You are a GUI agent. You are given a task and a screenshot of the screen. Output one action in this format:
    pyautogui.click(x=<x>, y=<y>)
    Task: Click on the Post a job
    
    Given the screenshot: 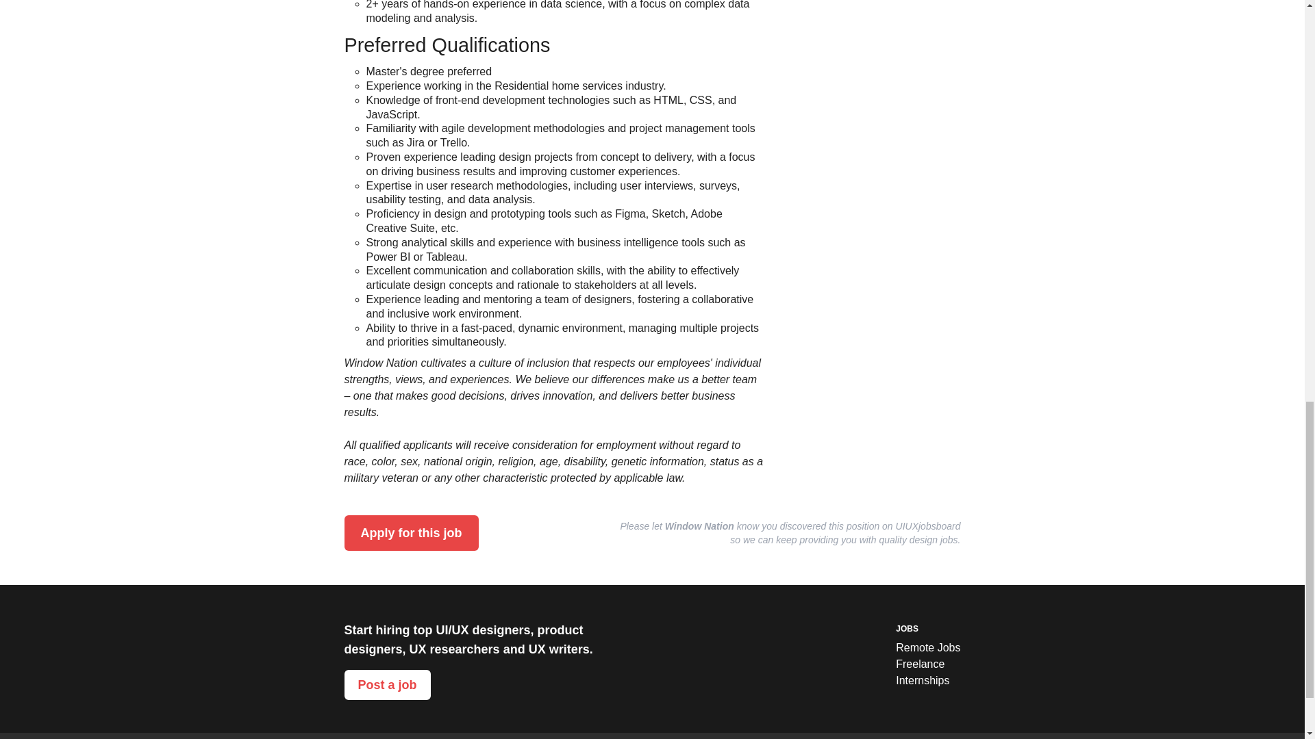 What is the action you would take?
    pyautogui.click(x=386, y=684)
    